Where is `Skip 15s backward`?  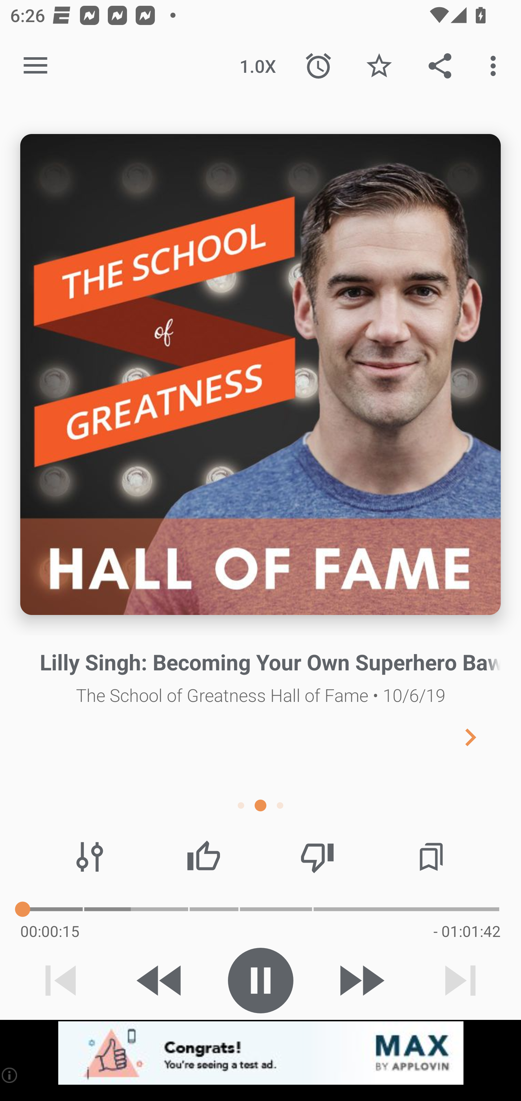 Skip 15s backward is located at coordinates (160, 980).